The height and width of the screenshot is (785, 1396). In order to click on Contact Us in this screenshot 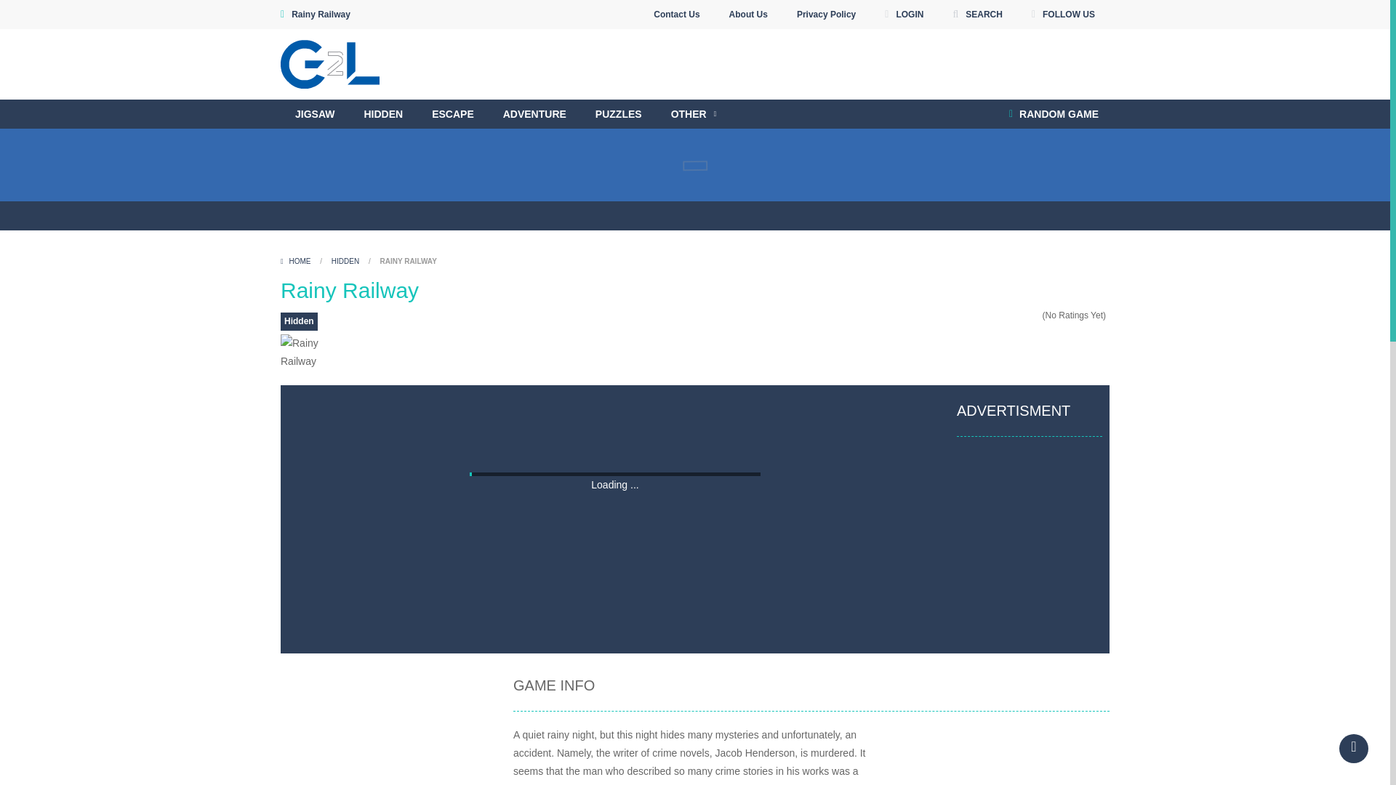, I will do `click(676, 15)`.